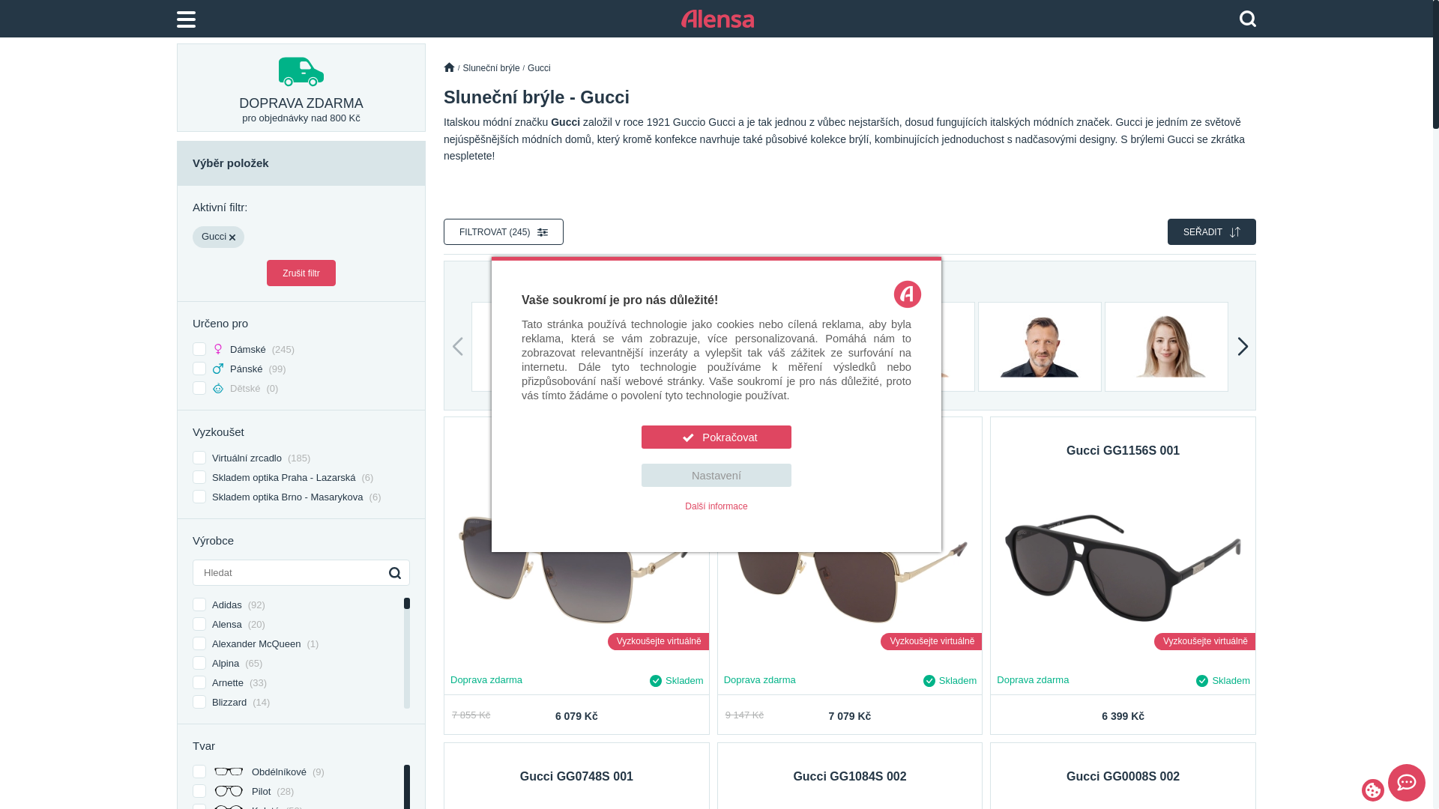  Describe the element at coordinates (540, 68) in the screenshot. I see `Gucci` at that location.